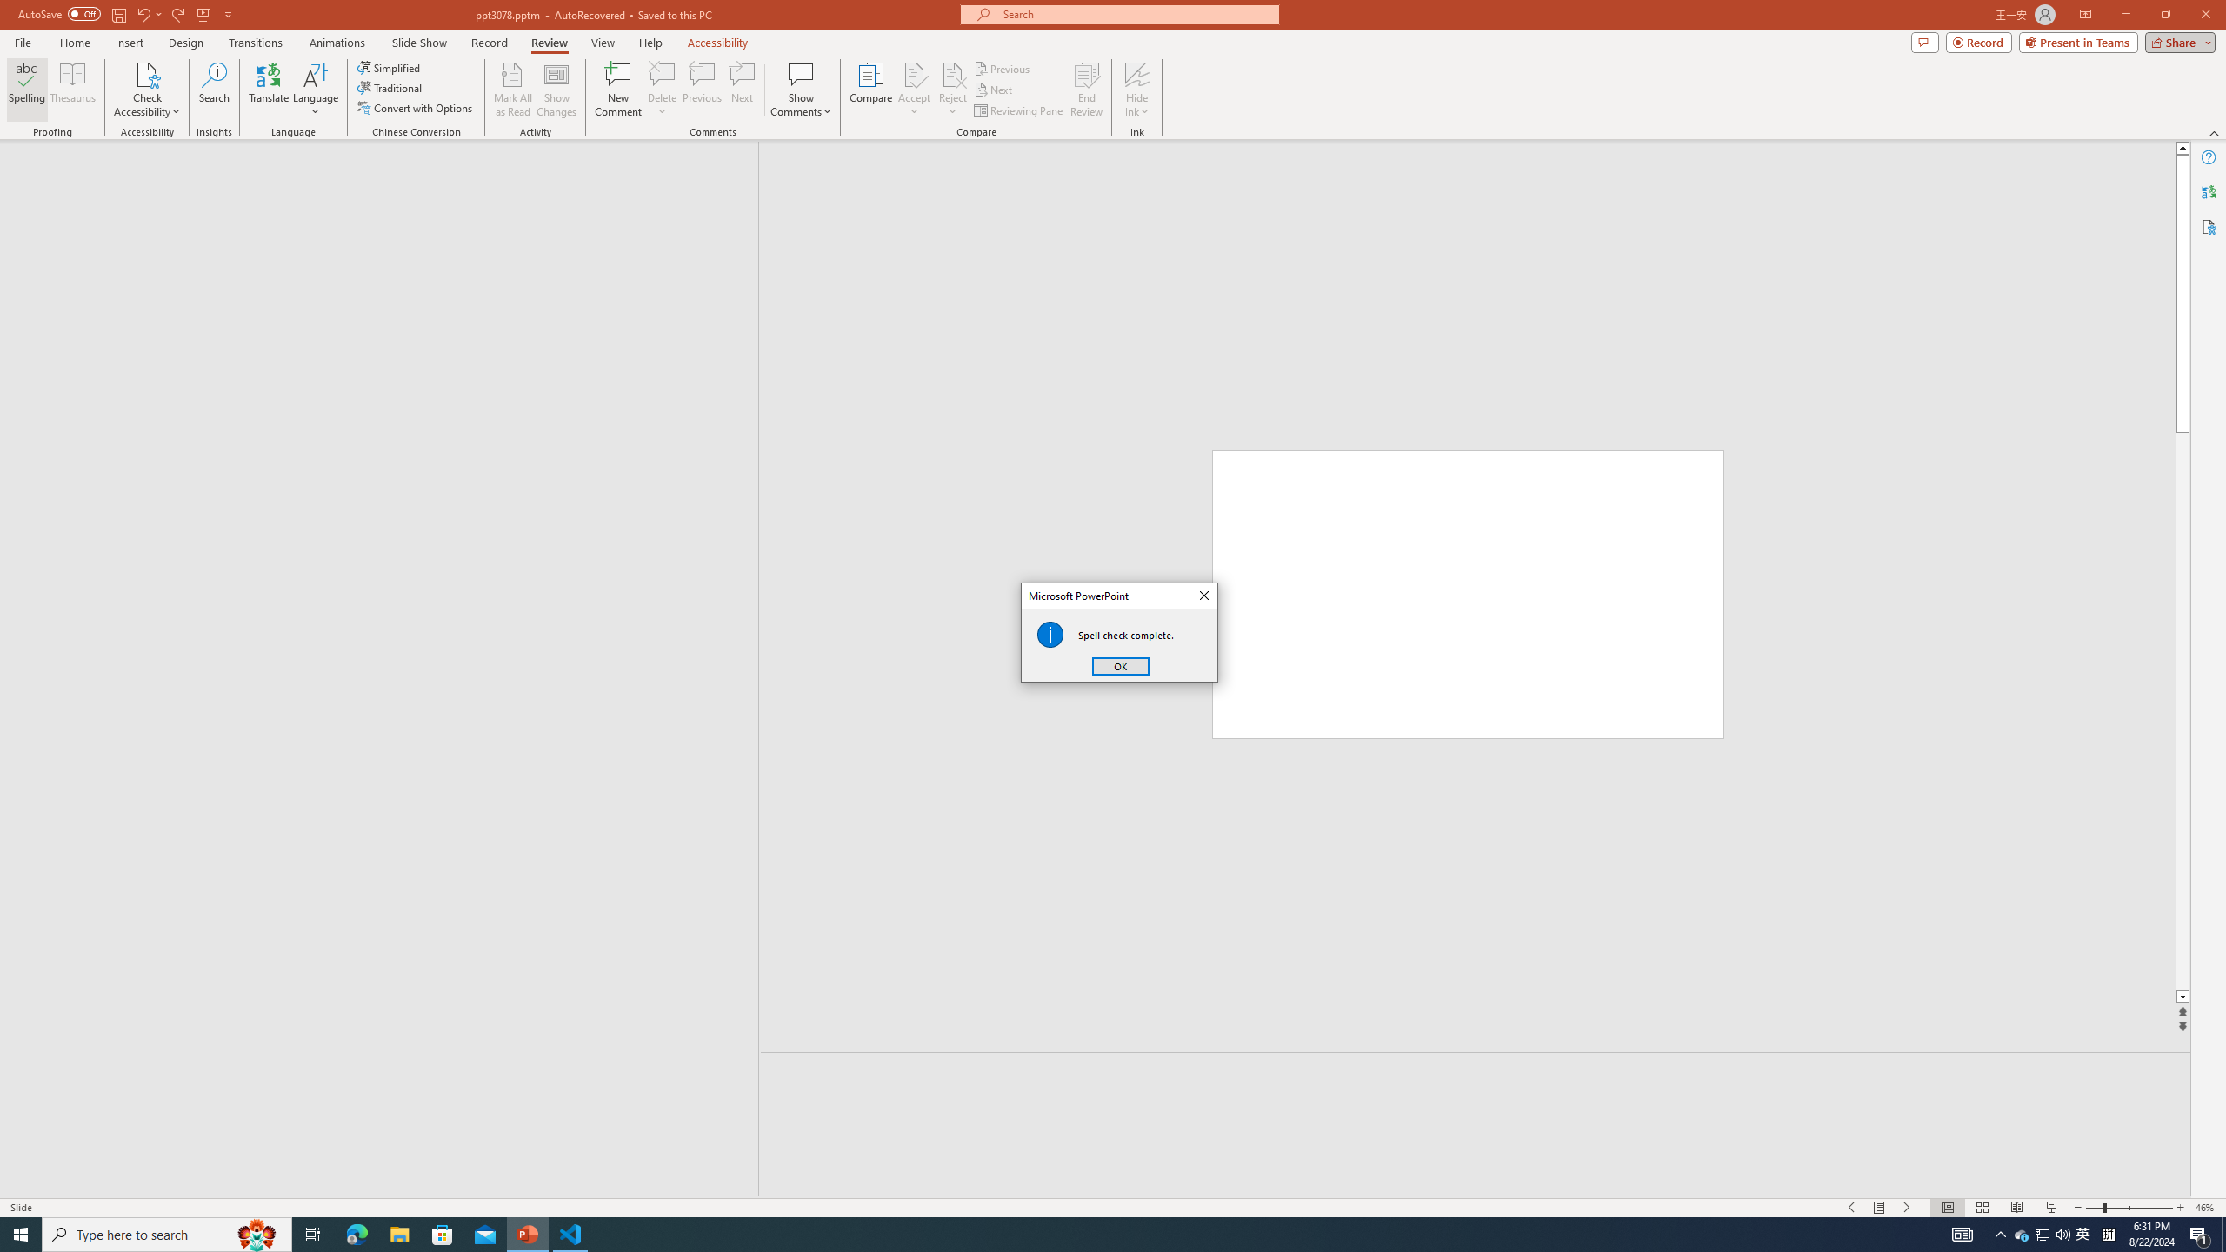 Image resolution: width=2226 pixels, height=1252 pixels. What do you see at coordinates (1476, 1078) in the screenshot?
I see `Slide Notes` at bounding box center [1476, 1078].